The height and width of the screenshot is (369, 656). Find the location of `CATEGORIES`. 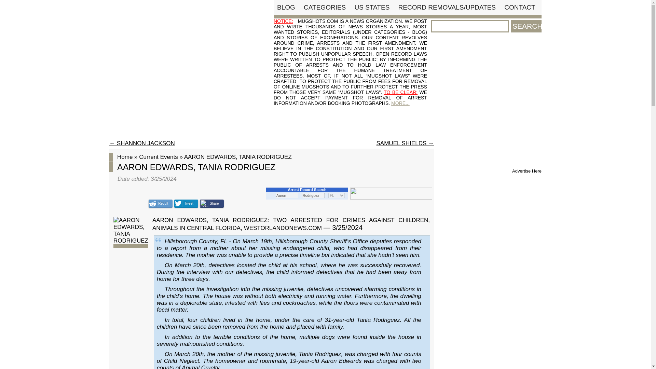

CATEGORIES is located at coordinates (325, 7).